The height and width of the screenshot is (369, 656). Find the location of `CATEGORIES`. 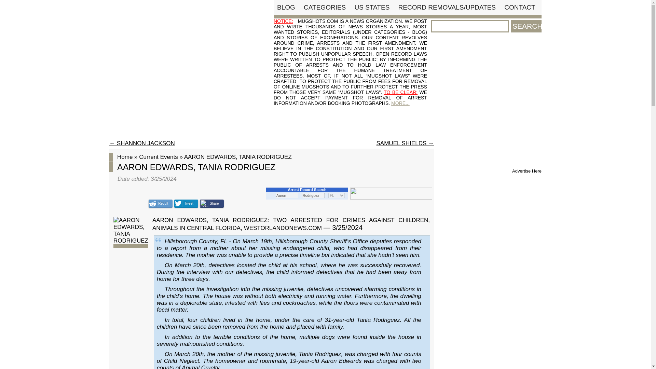

CATEGORIES is located at coordinates (325, 7).